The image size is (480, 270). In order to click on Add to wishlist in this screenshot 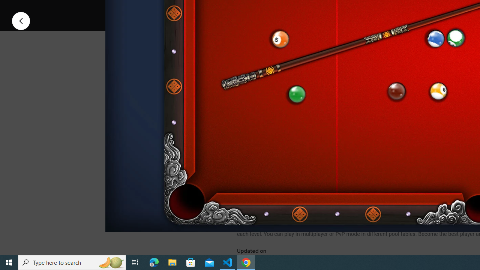, I will do `click(380, 9)`.